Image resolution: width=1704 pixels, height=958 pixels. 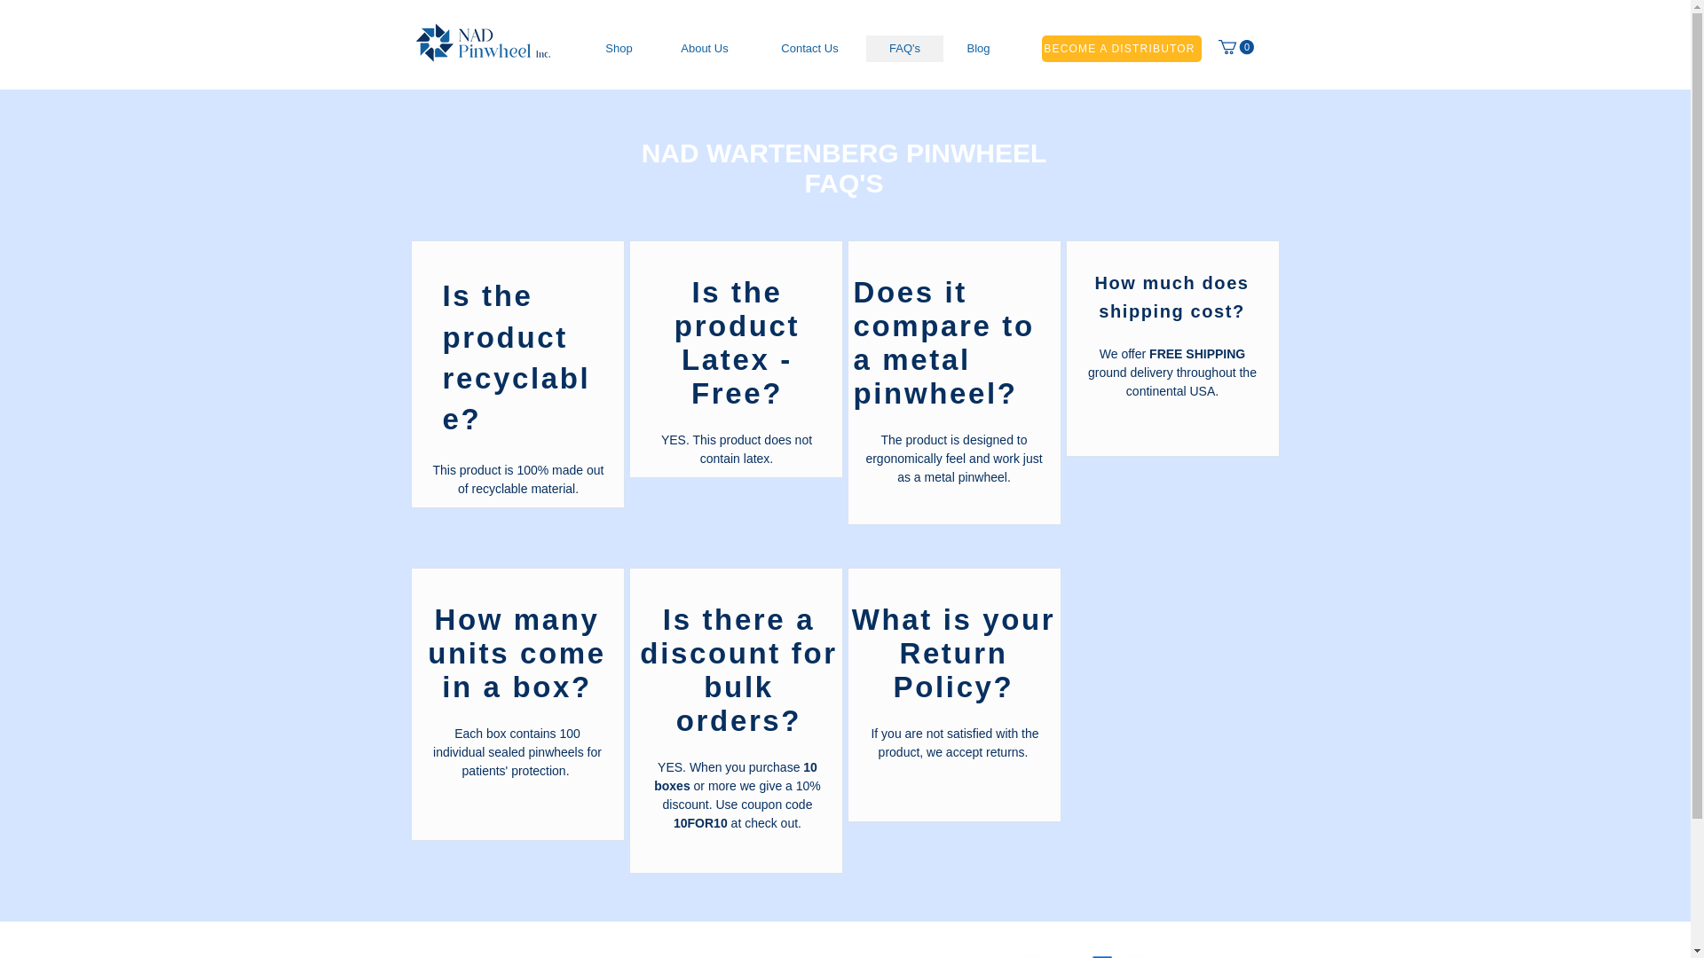 What do you see at coordinates (703, 48) in the screenshot?
I see `About Us` at bounding box center [703, 48].